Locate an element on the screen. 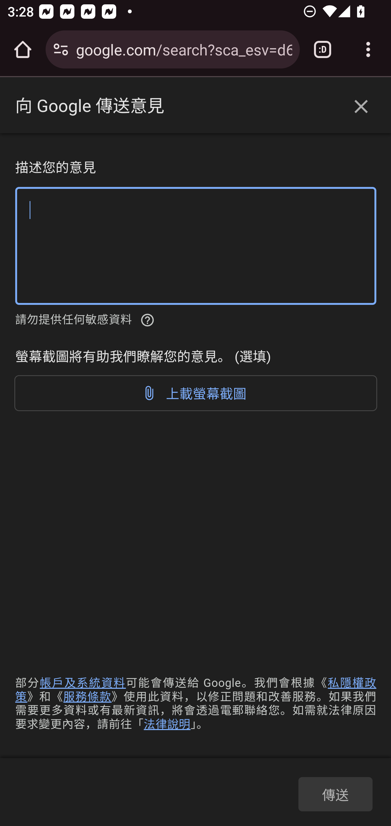  關閉 is located at coordinates (361, 107).